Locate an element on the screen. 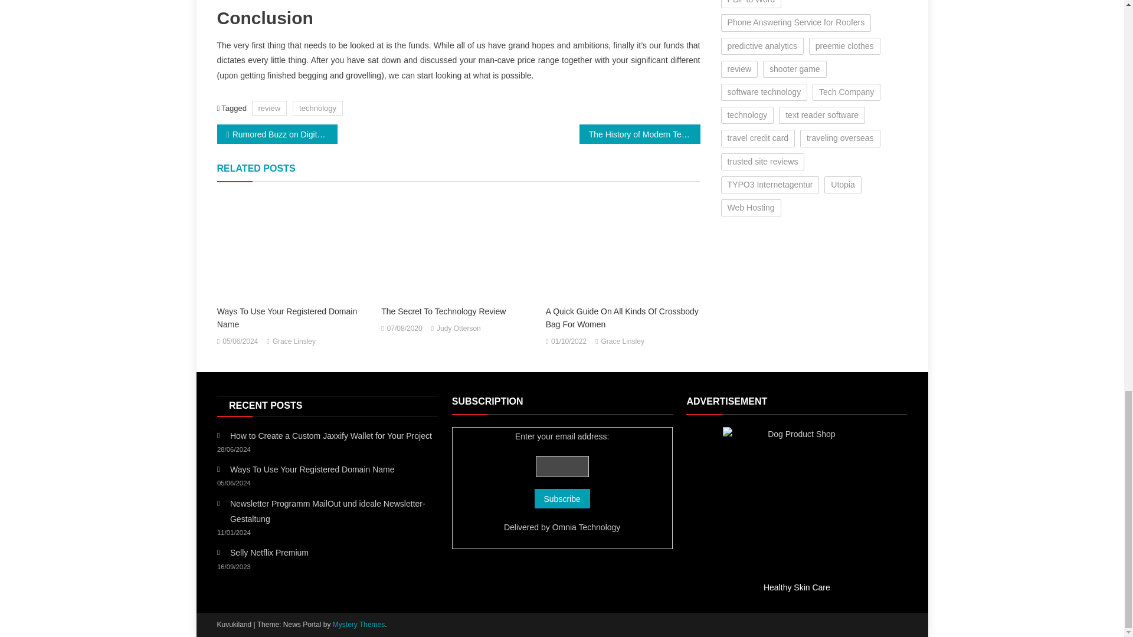 The height and width of the screenshot is (637, 1133). review is located at coordinates (269, 107).